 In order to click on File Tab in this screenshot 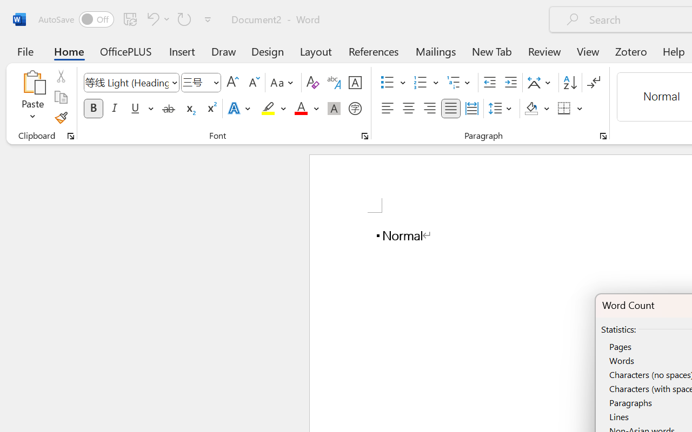, I will do `click(25, 51)`.